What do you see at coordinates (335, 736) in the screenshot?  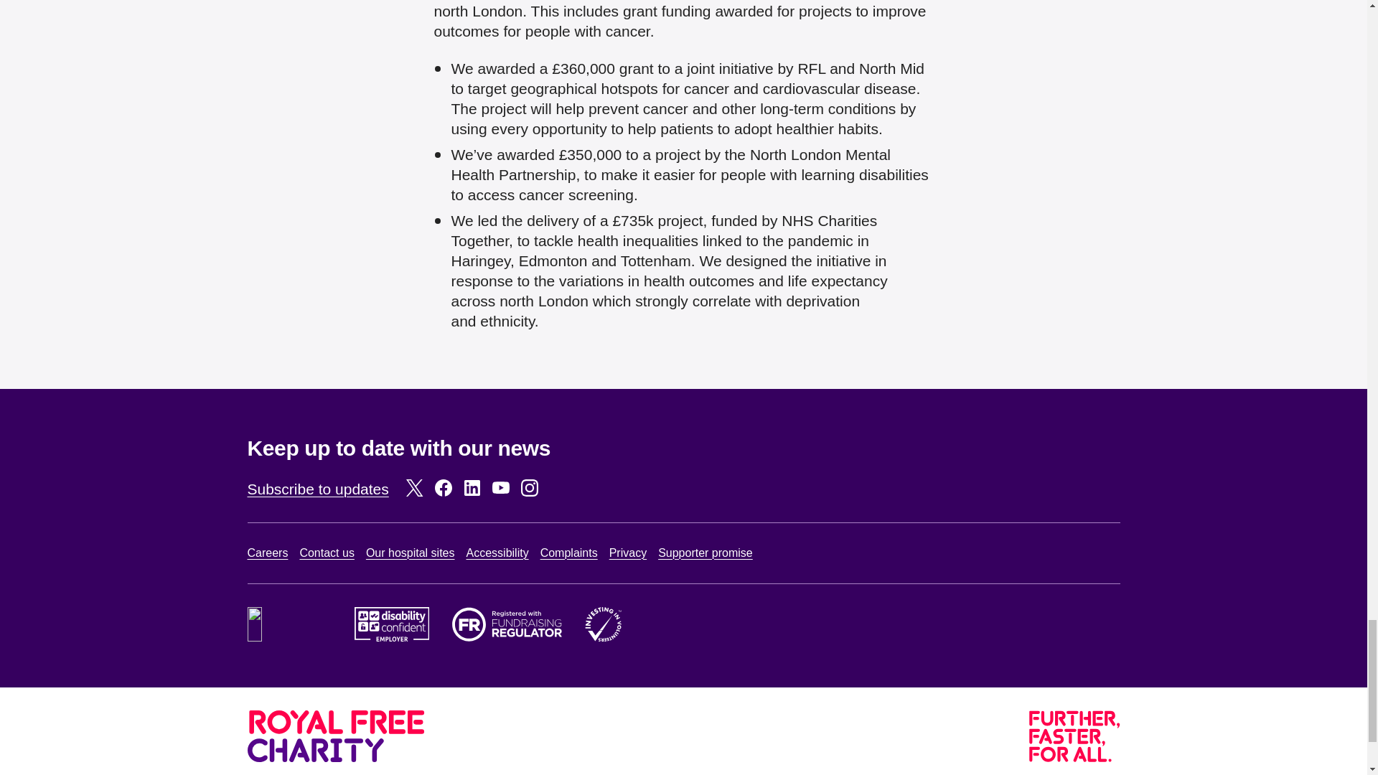 I see `Royal Free Charity` at bounding box center [335, 736].